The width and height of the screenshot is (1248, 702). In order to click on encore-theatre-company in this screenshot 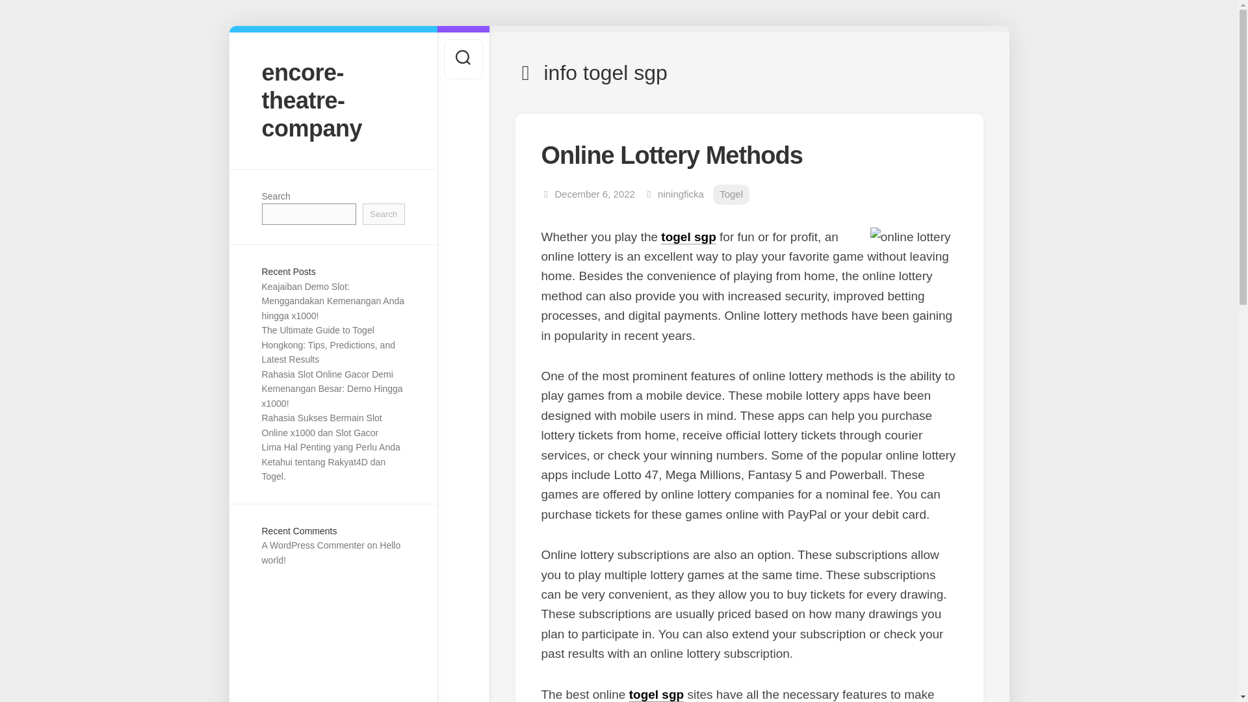, I will do `click(333, 100)`.